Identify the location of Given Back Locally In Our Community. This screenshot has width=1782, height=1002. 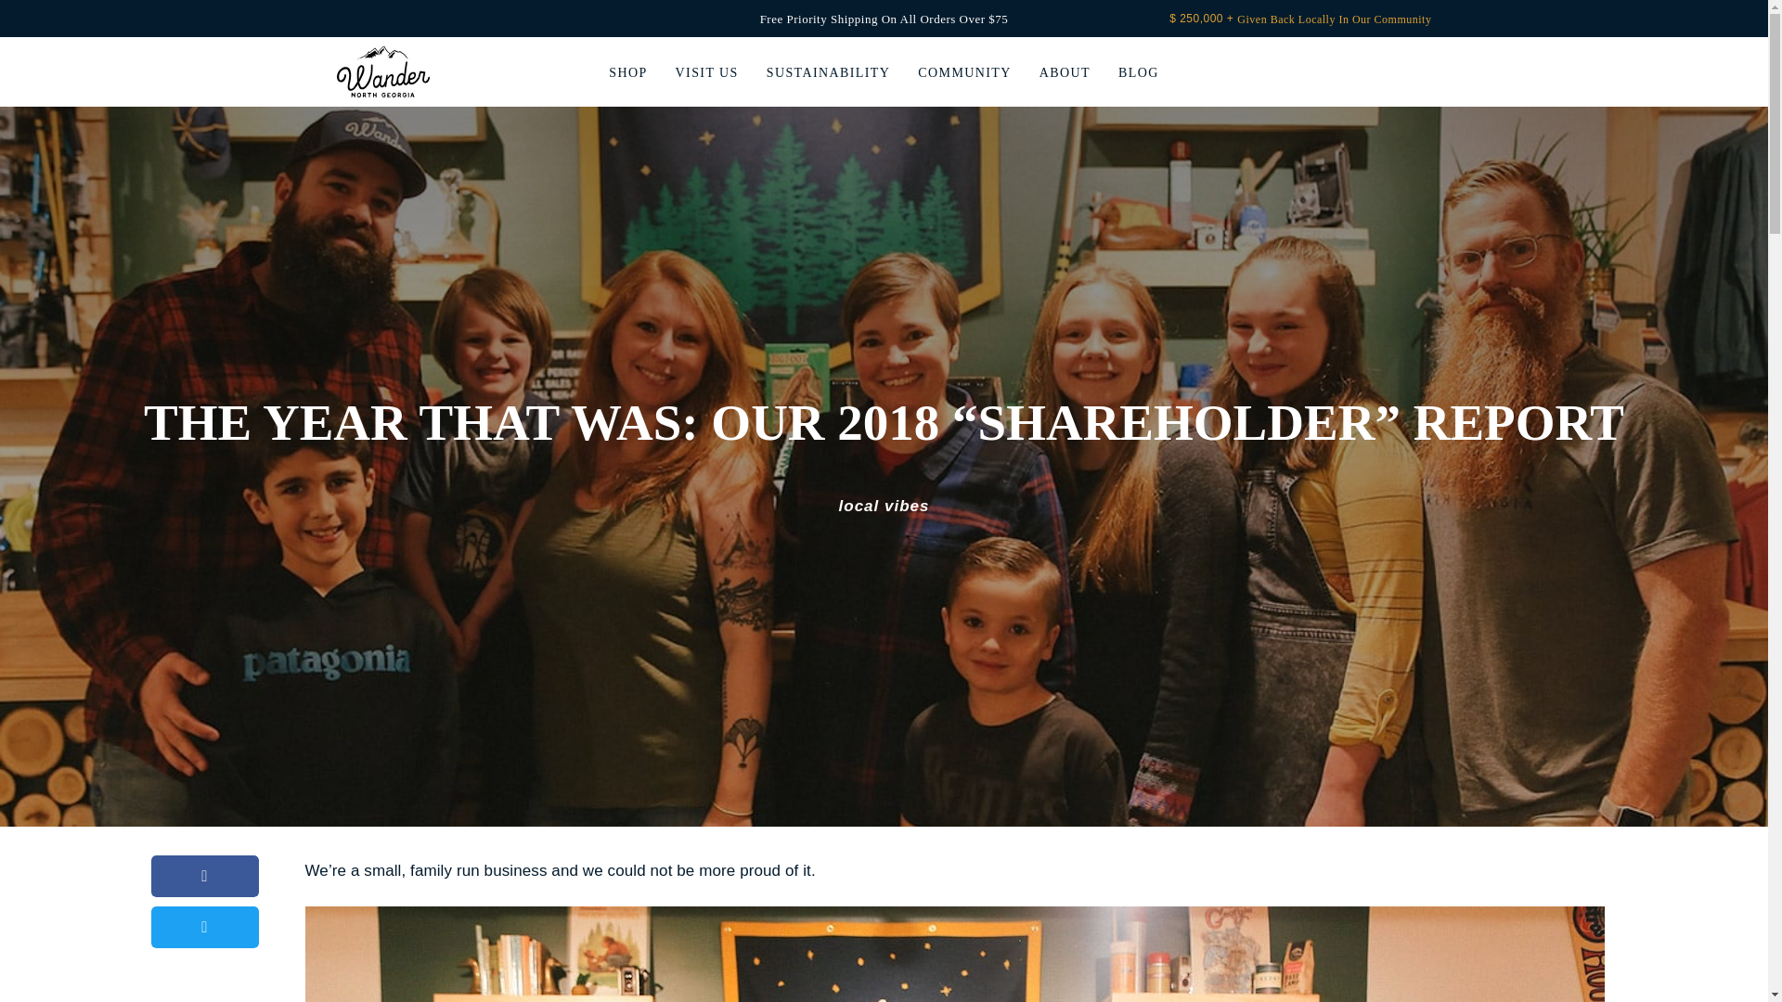
(1333, 19).